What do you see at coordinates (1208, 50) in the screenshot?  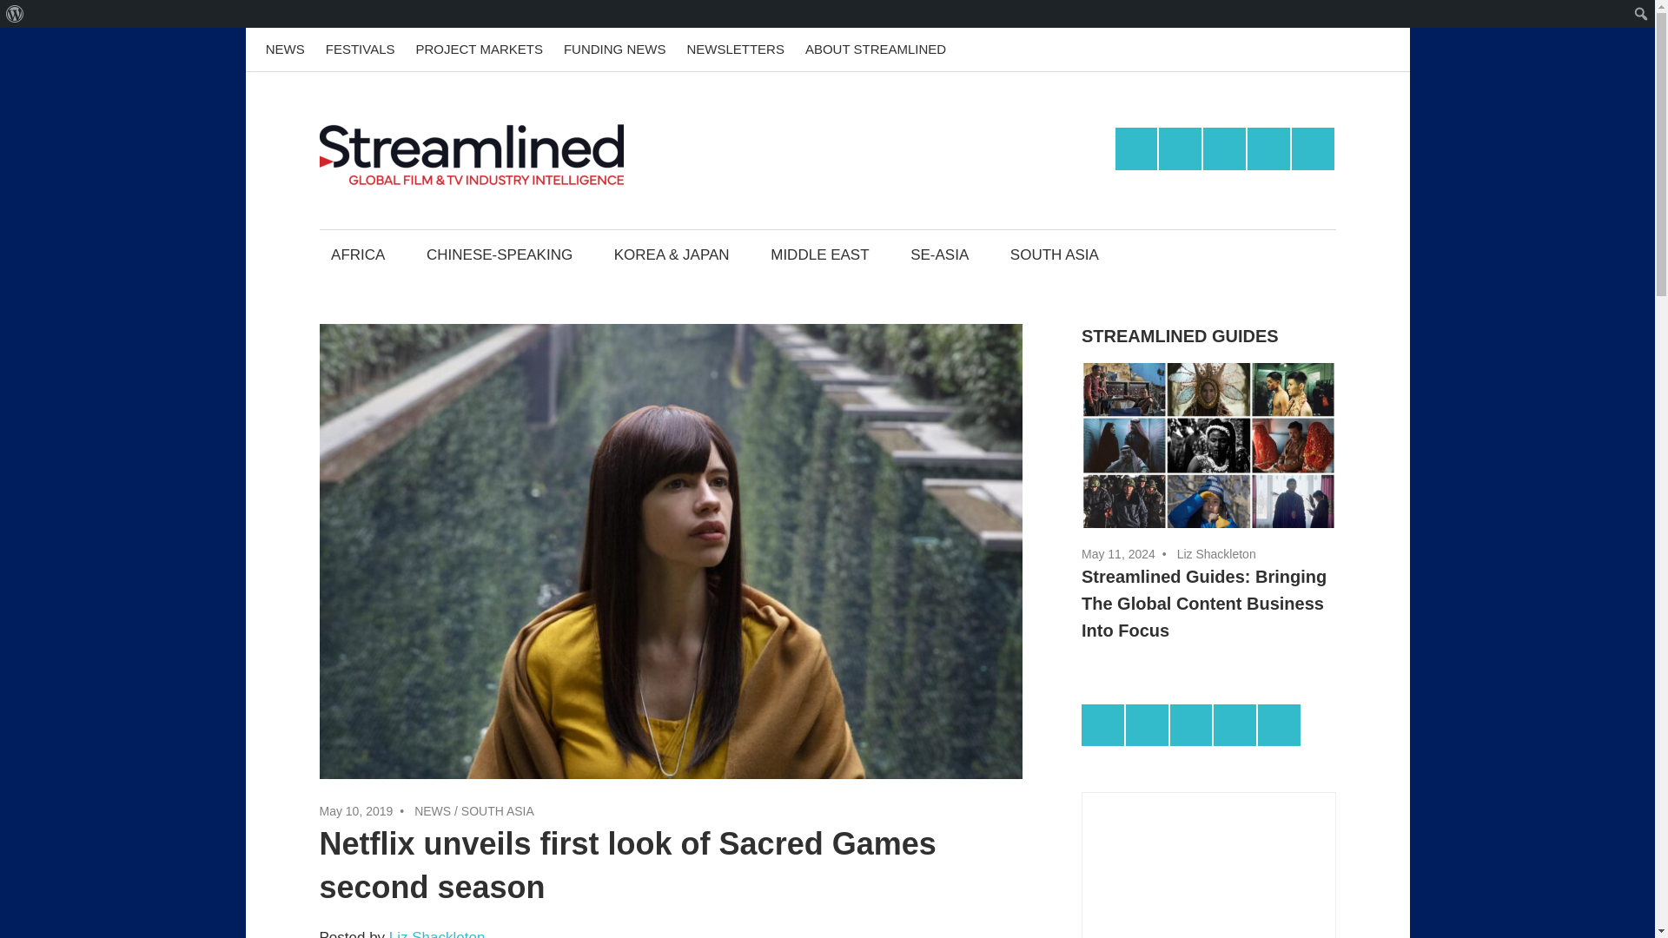 I see `Facebook` at bounding box center [1208, 50].